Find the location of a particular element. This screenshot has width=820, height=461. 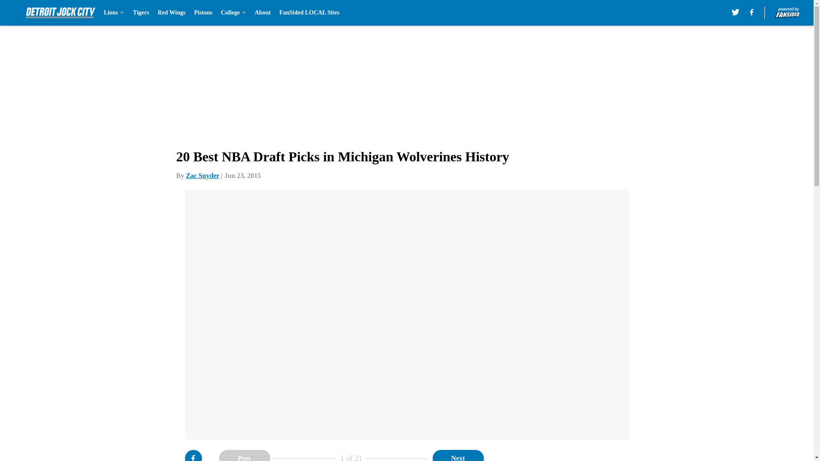

Pistons is located at coordinates (203, 13).